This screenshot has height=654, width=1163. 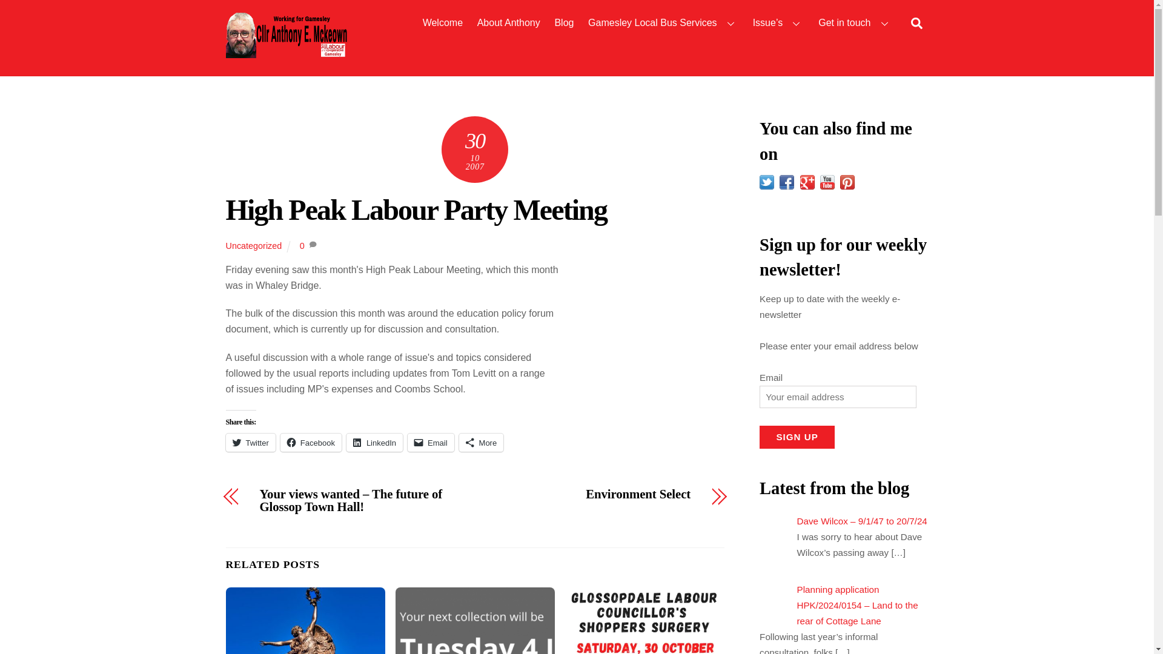 I want to click on Click to share on LinkedIn, so click(x=374, y=443).